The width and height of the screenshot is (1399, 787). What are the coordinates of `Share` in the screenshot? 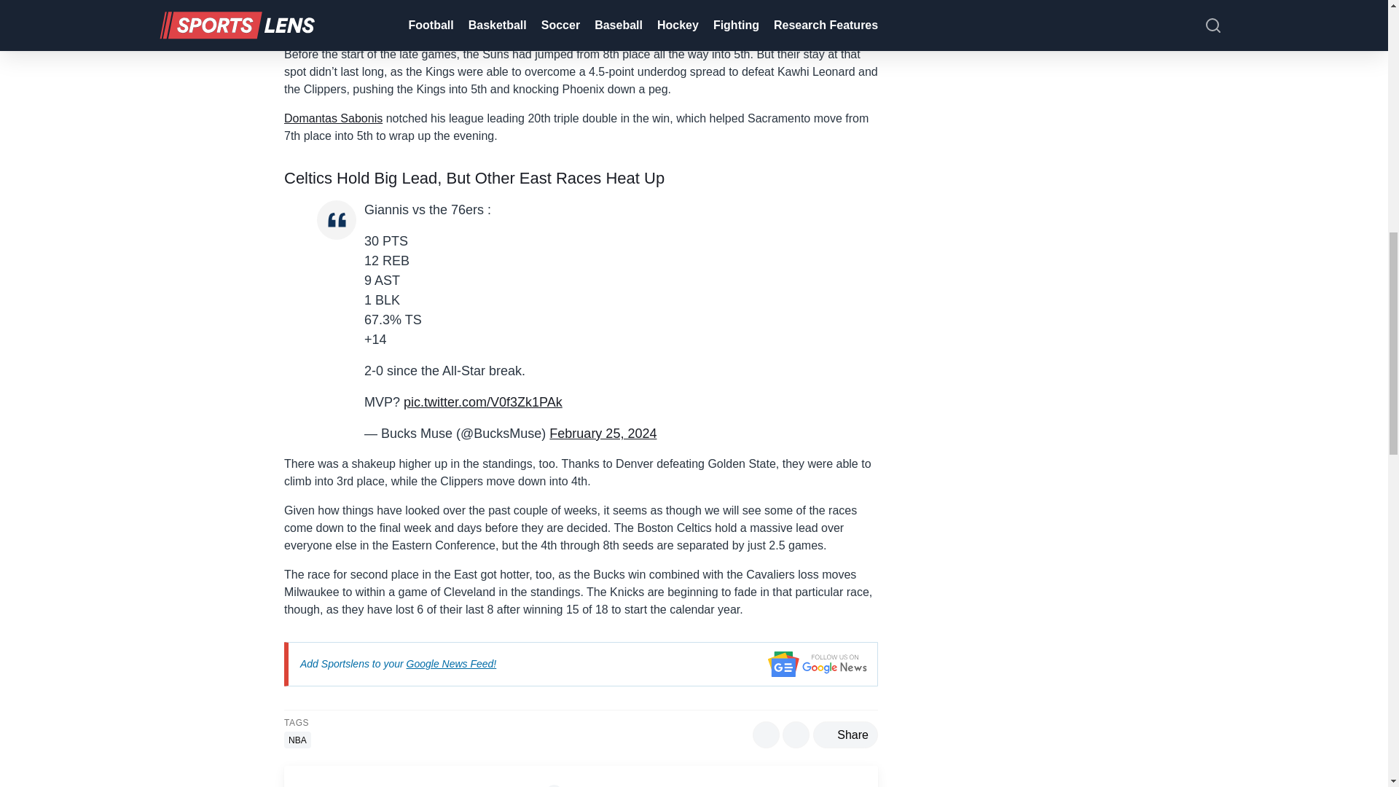 It's located at (845, 735).